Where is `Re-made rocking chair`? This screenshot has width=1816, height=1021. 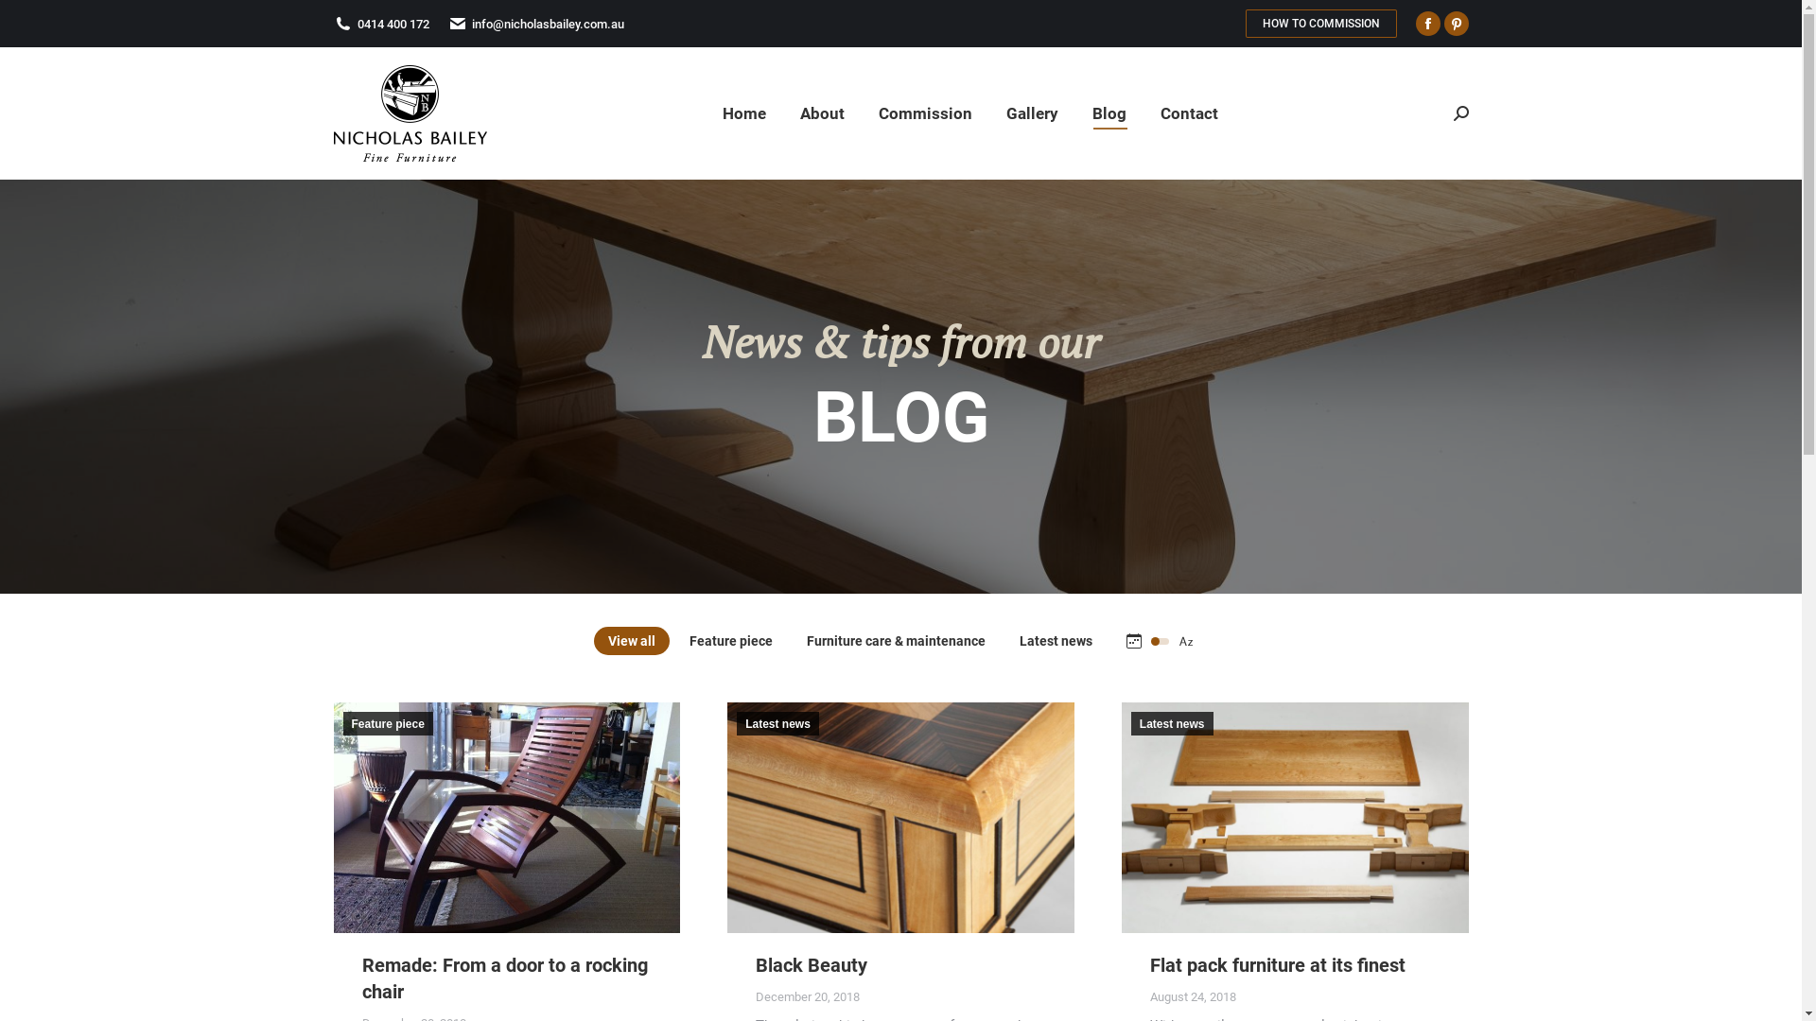
Re-made rocking chair is located at coordinates (507, 818).